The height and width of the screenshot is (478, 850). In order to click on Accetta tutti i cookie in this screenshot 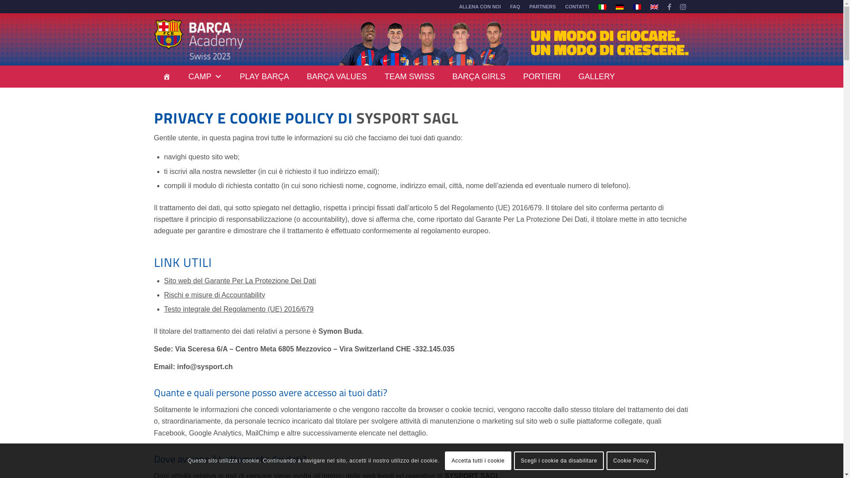, I will do `click(478, 461)`.